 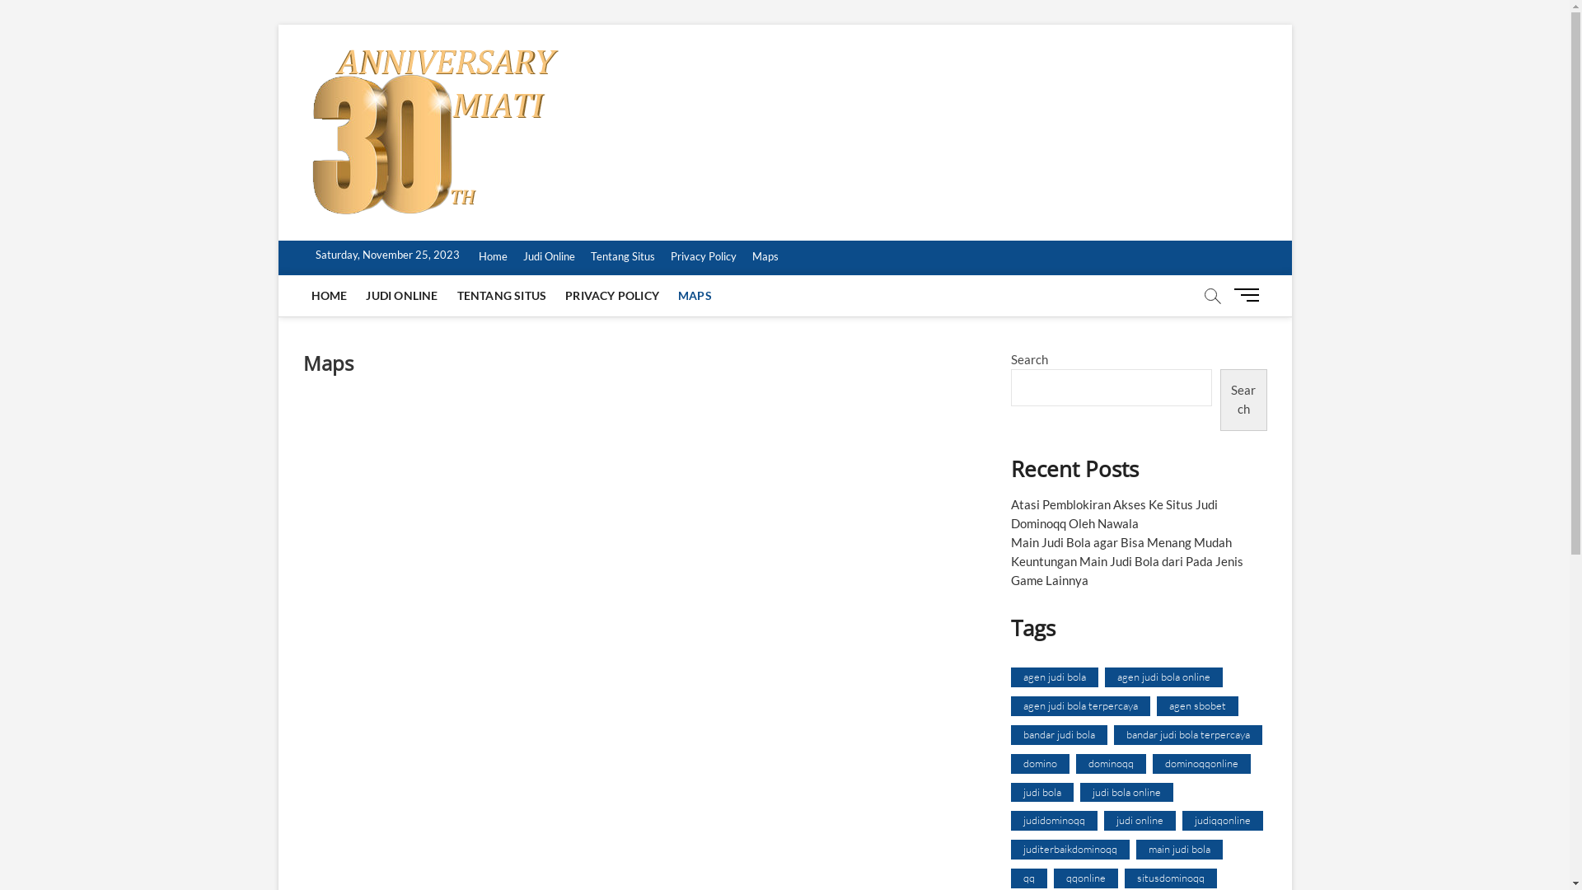 What do you see at coordinates (1198, 706) in the screenshot?
I see `agen sbobet` at bounding box center [1198, 706].